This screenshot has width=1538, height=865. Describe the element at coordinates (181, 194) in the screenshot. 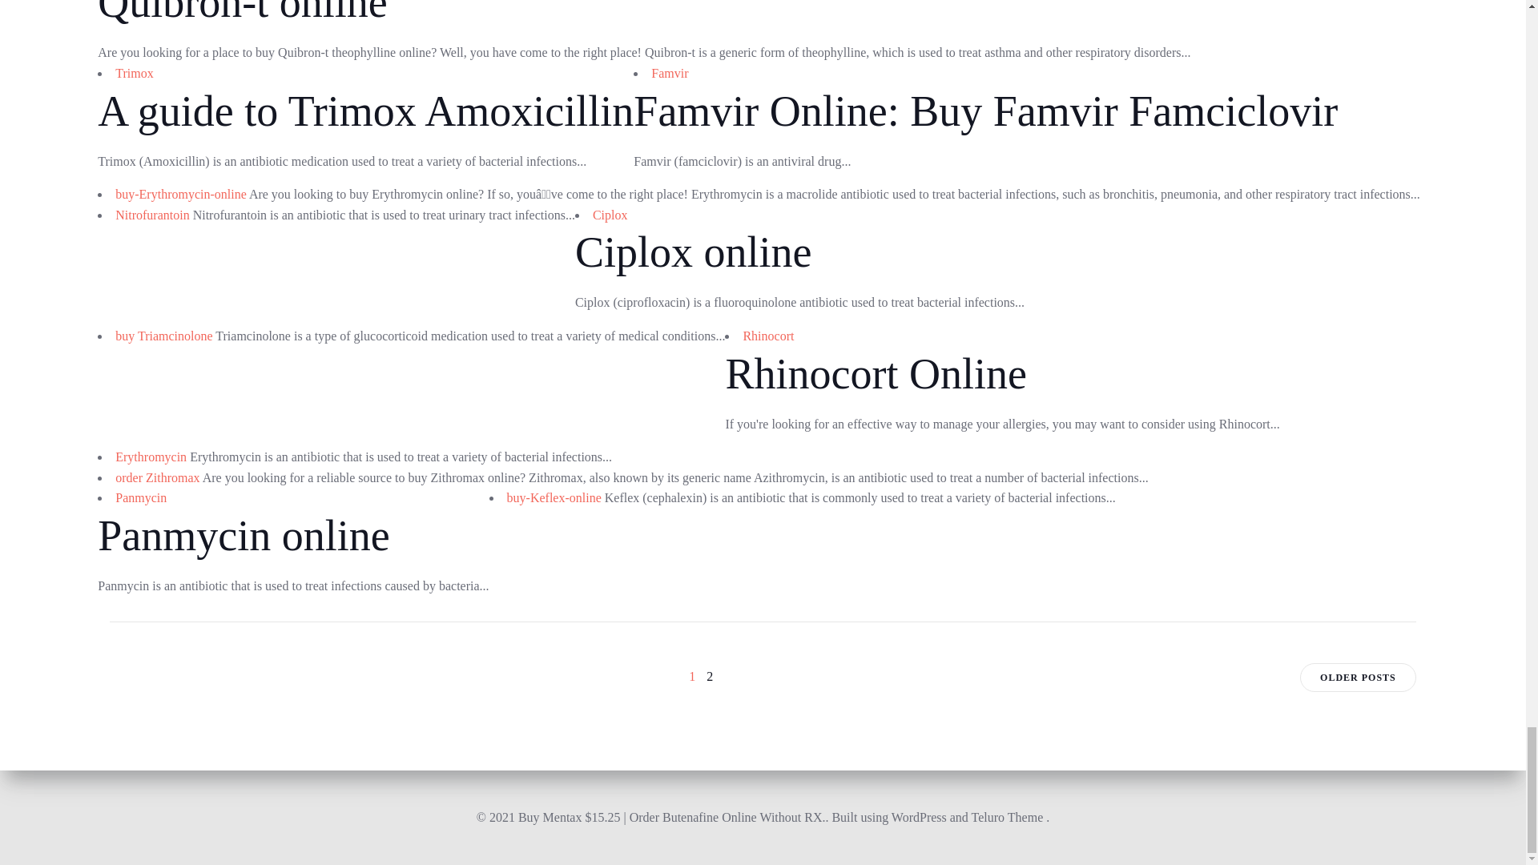

I see `buy-Erythromycin-online` at that location.